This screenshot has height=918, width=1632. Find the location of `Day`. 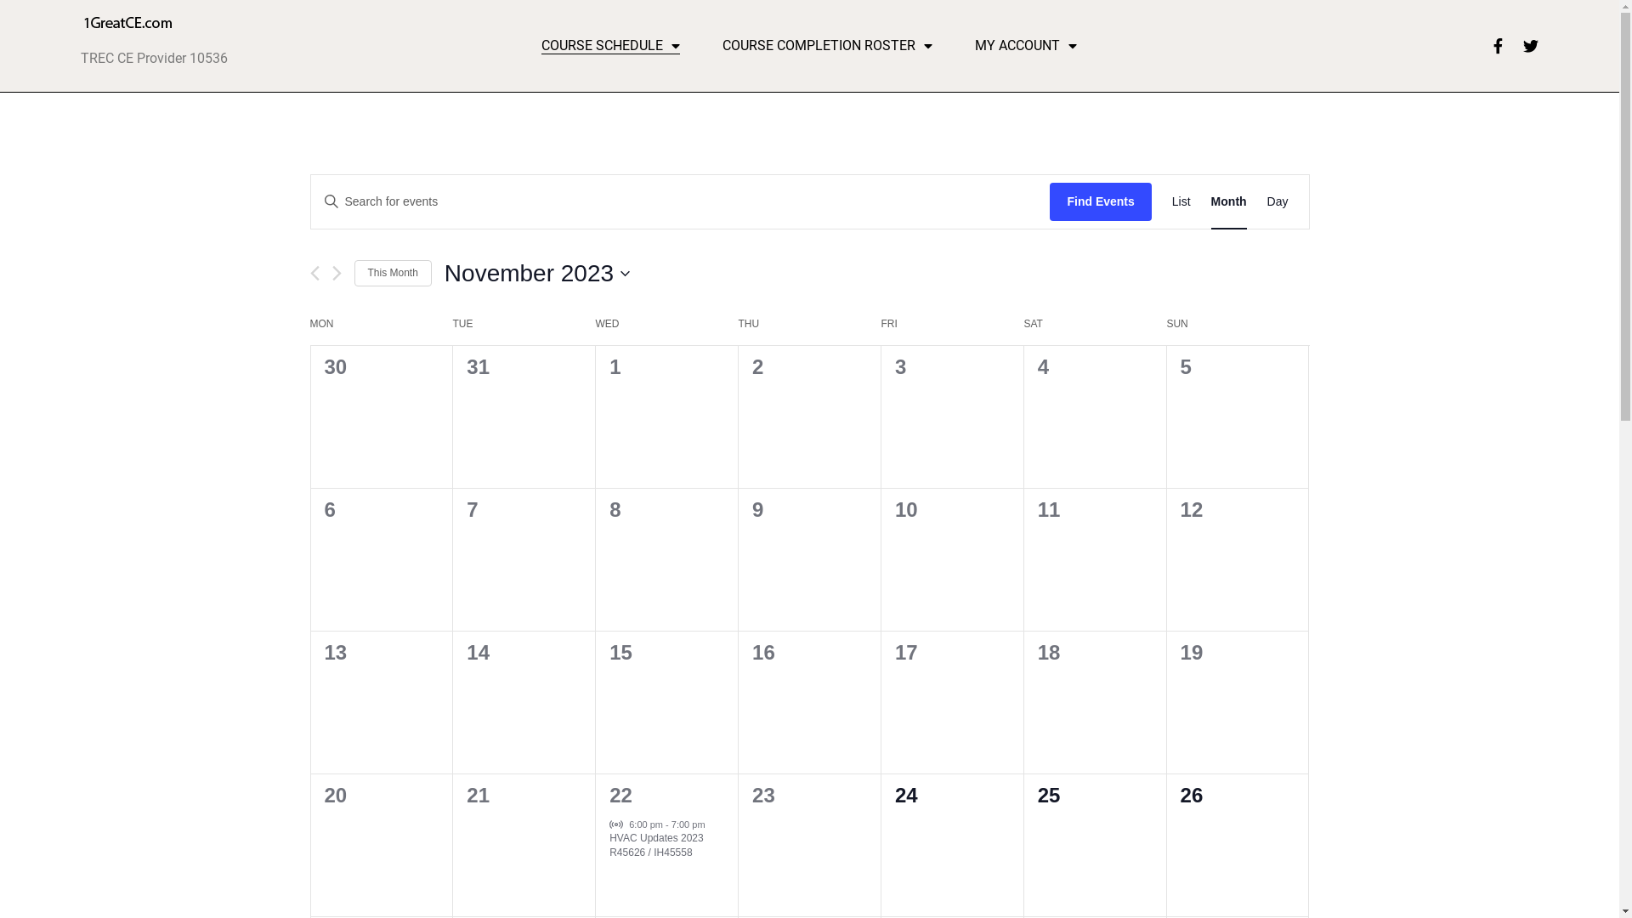

Day is located at coordinates (1278, 202).